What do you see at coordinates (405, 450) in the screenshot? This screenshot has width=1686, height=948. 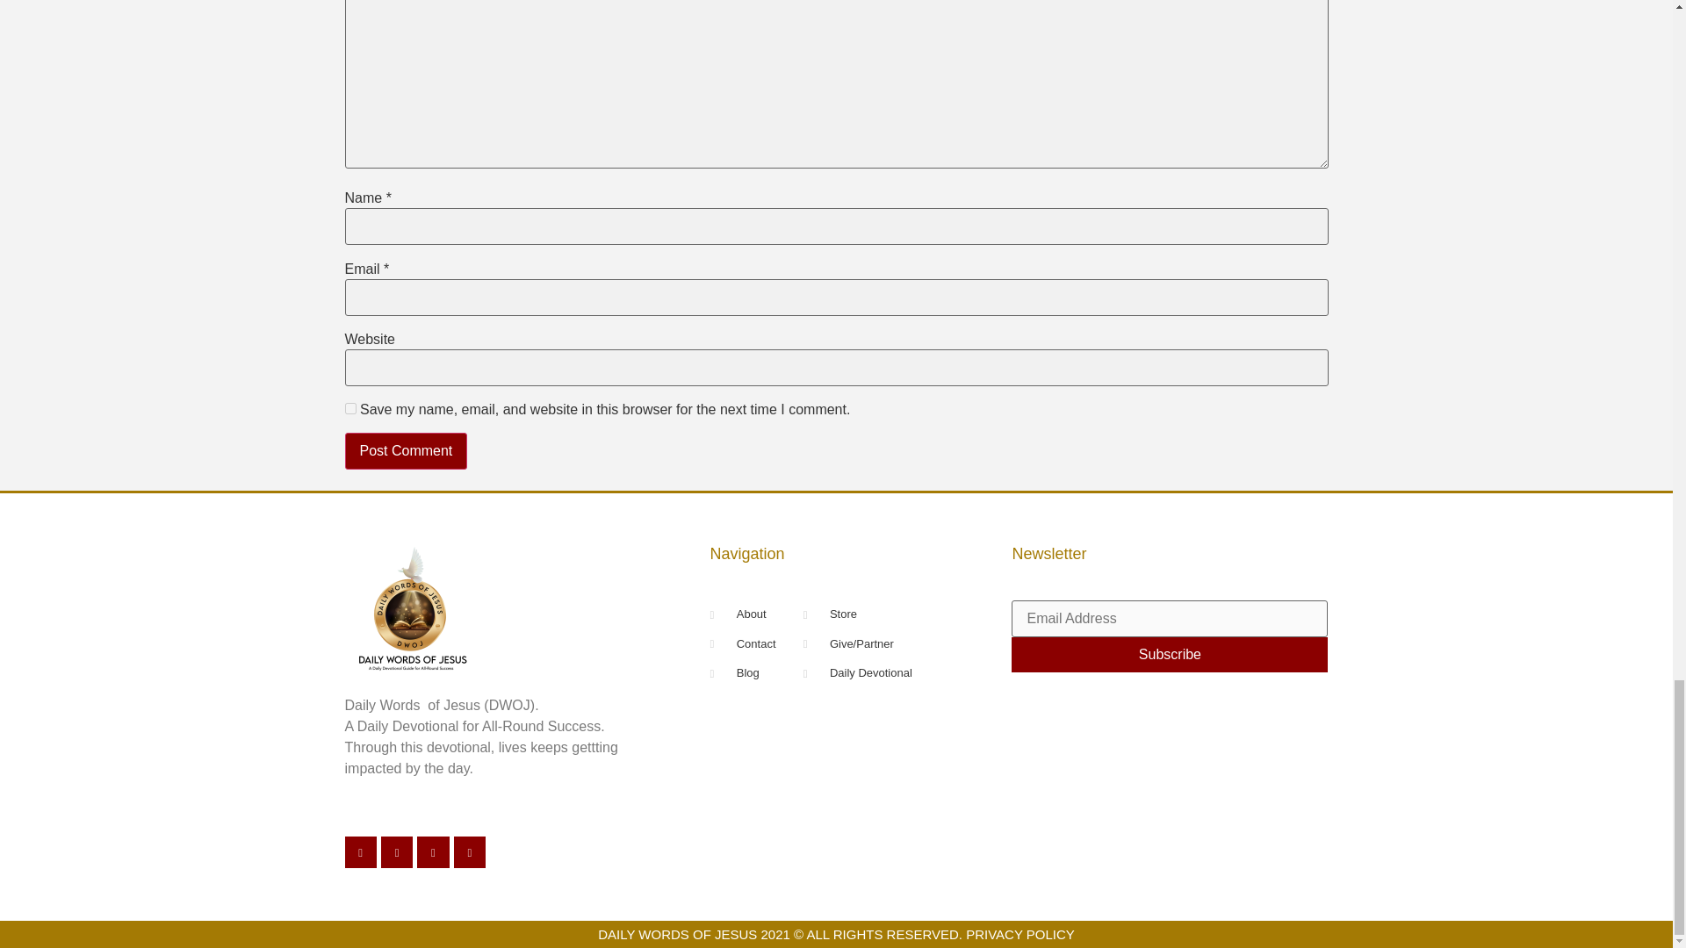 I see `Post Comment` at bounding box center [405, 450].